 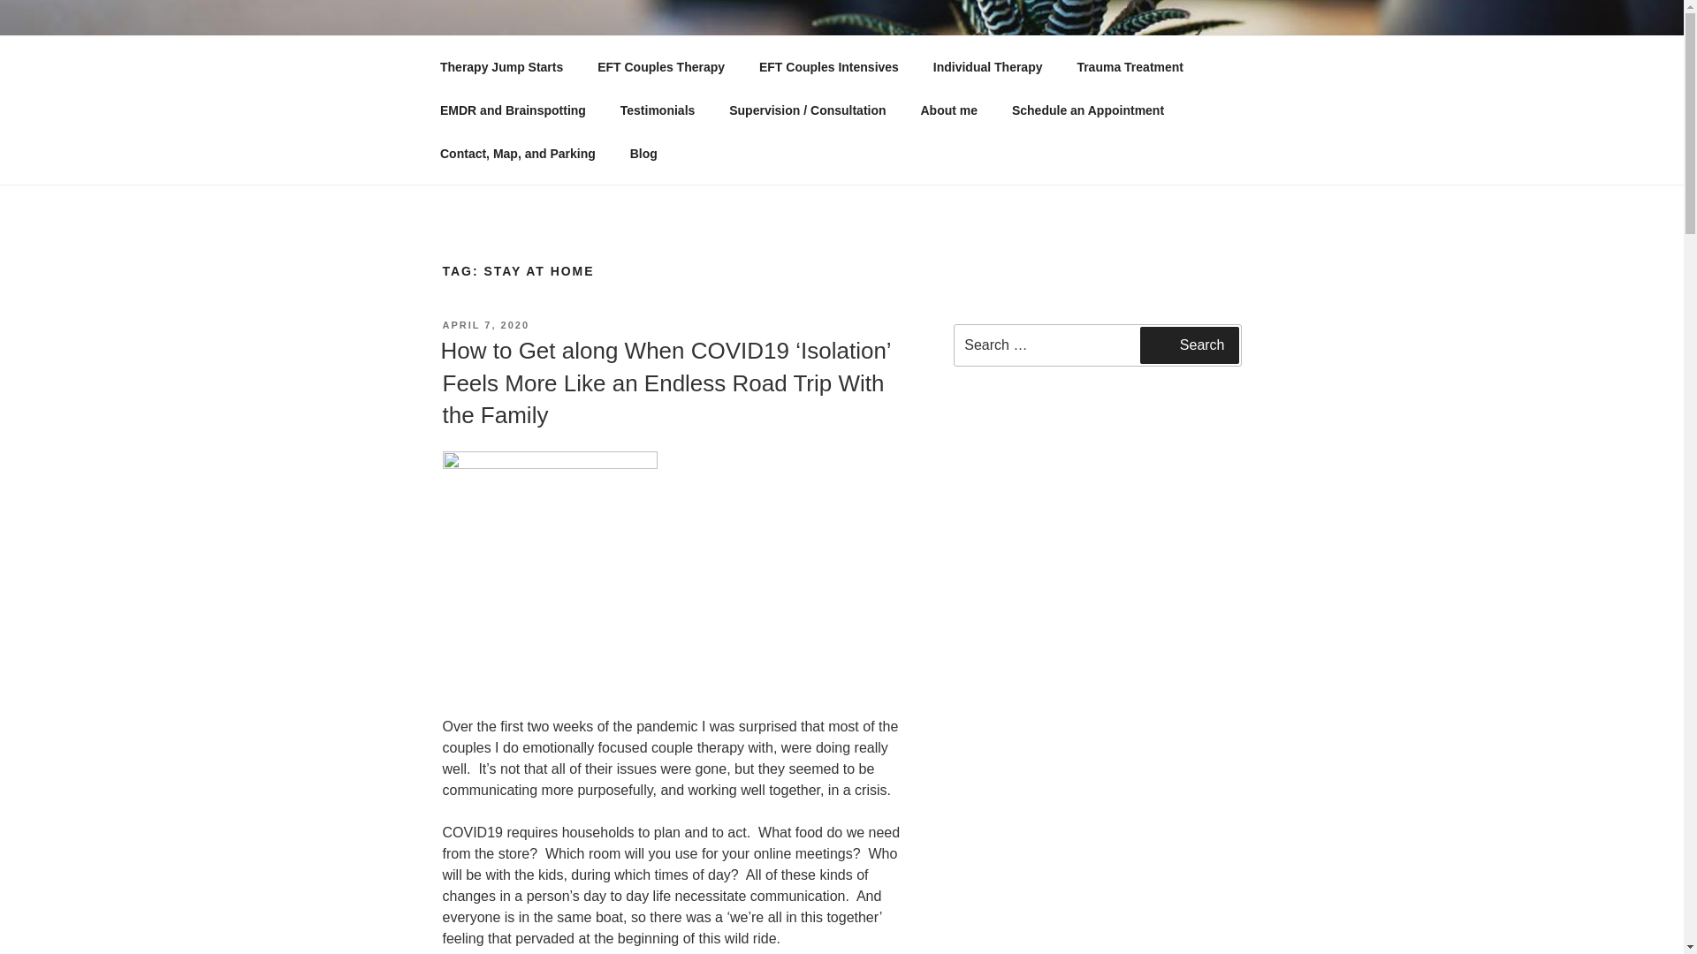 What do you see at coordinates (485, 324) in the screenshot?
I see `APRIL 7, 2020` at bounding box center [485, 324].